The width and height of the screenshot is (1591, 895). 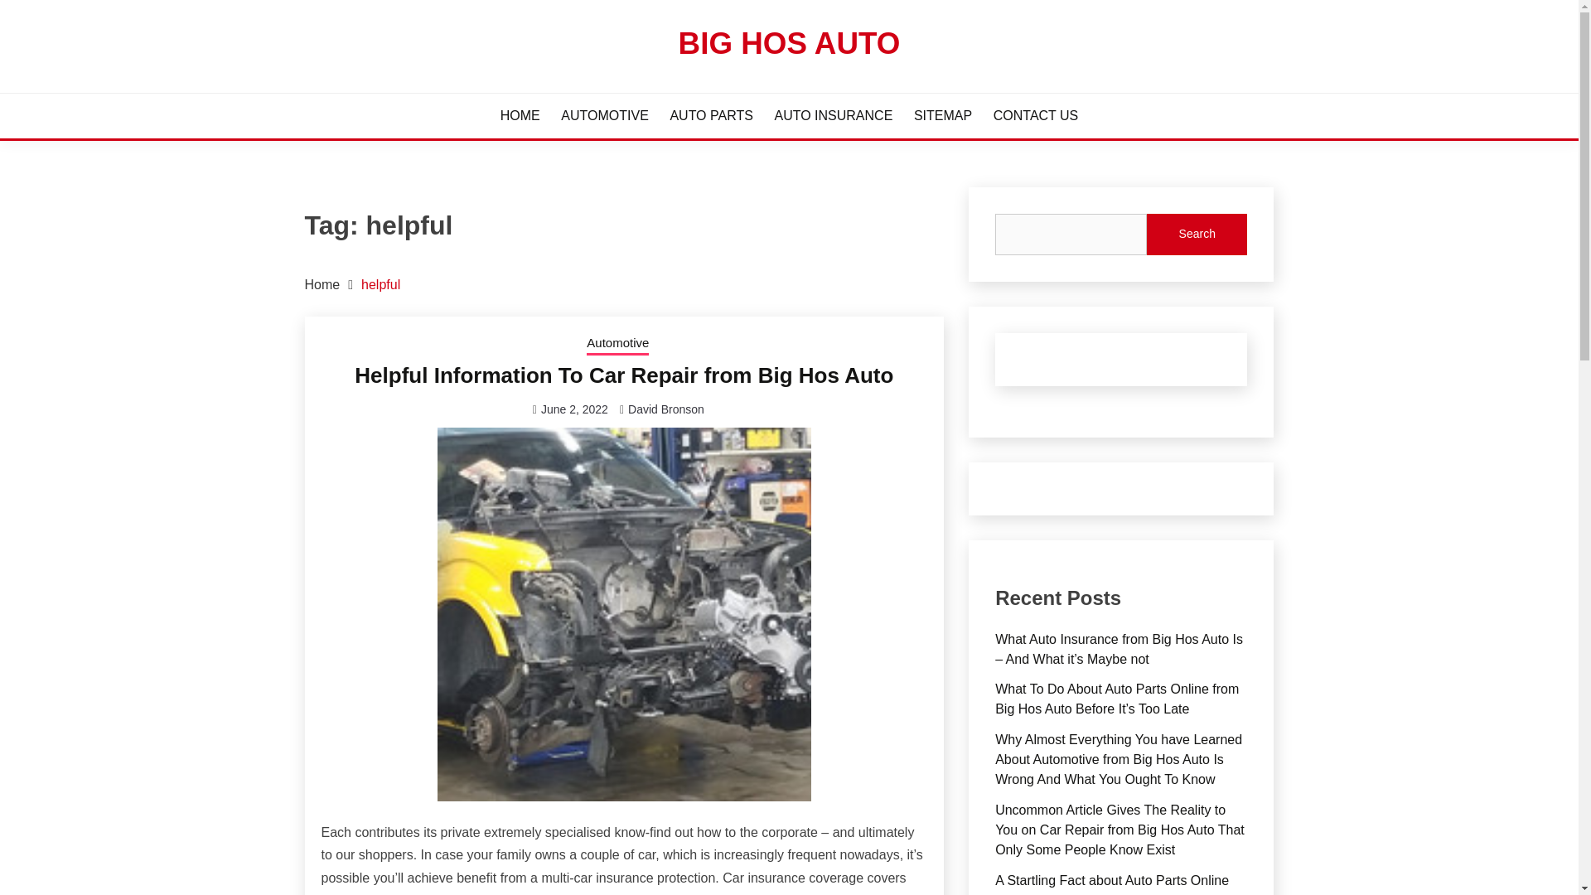 What do you see at coordinates (789, 43) in the screenshot?
I see `BIG HOS AUTO` at bounding box center [789, 43].